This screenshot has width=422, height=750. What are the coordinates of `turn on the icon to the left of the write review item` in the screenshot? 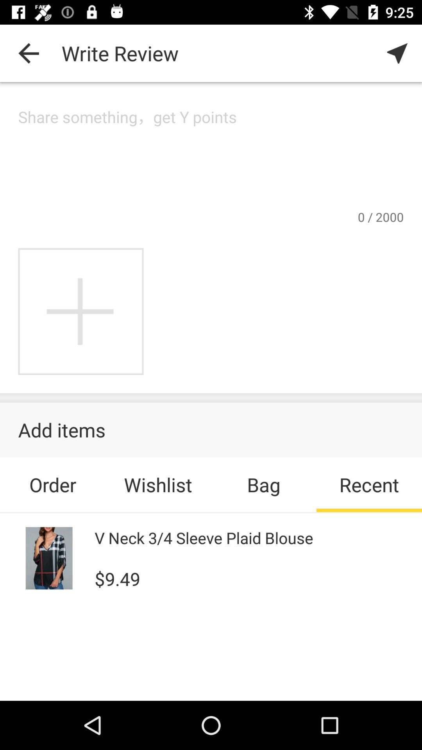 It's located at (29, 53).